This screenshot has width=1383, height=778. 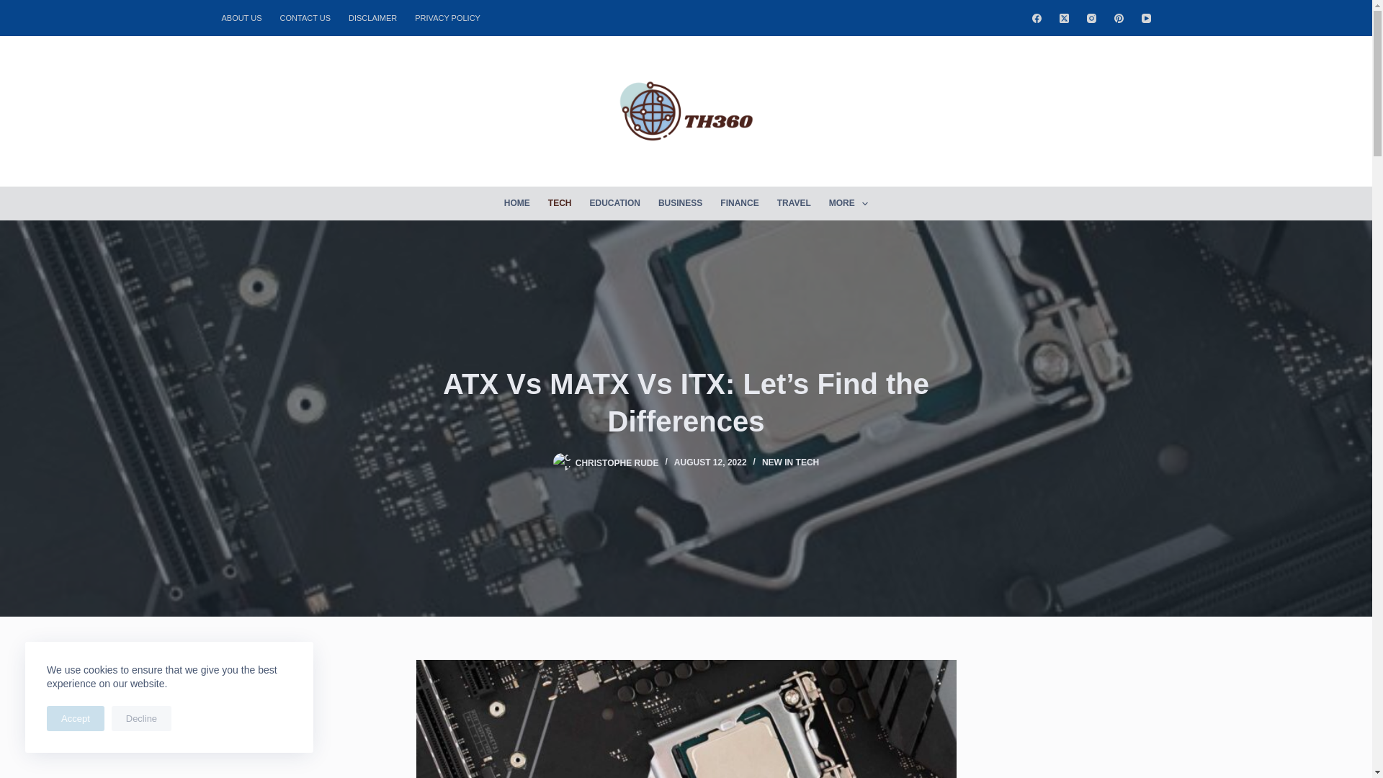 What do you see at coordinates (560, 203) in the screenshot?
I see `TECH` at bounding box center [560, 203].